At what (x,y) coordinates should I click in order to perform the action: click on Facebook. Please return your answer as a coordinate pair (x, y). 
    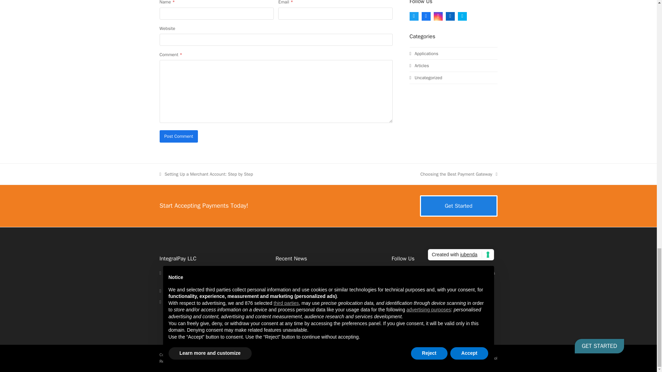
    Looking at the image, I should click on (415, 298).